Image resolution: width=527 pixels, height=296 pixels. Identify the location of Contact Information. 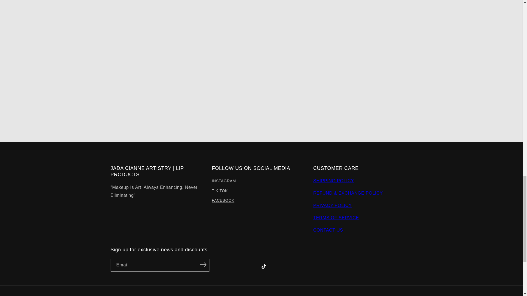
(328, 230).